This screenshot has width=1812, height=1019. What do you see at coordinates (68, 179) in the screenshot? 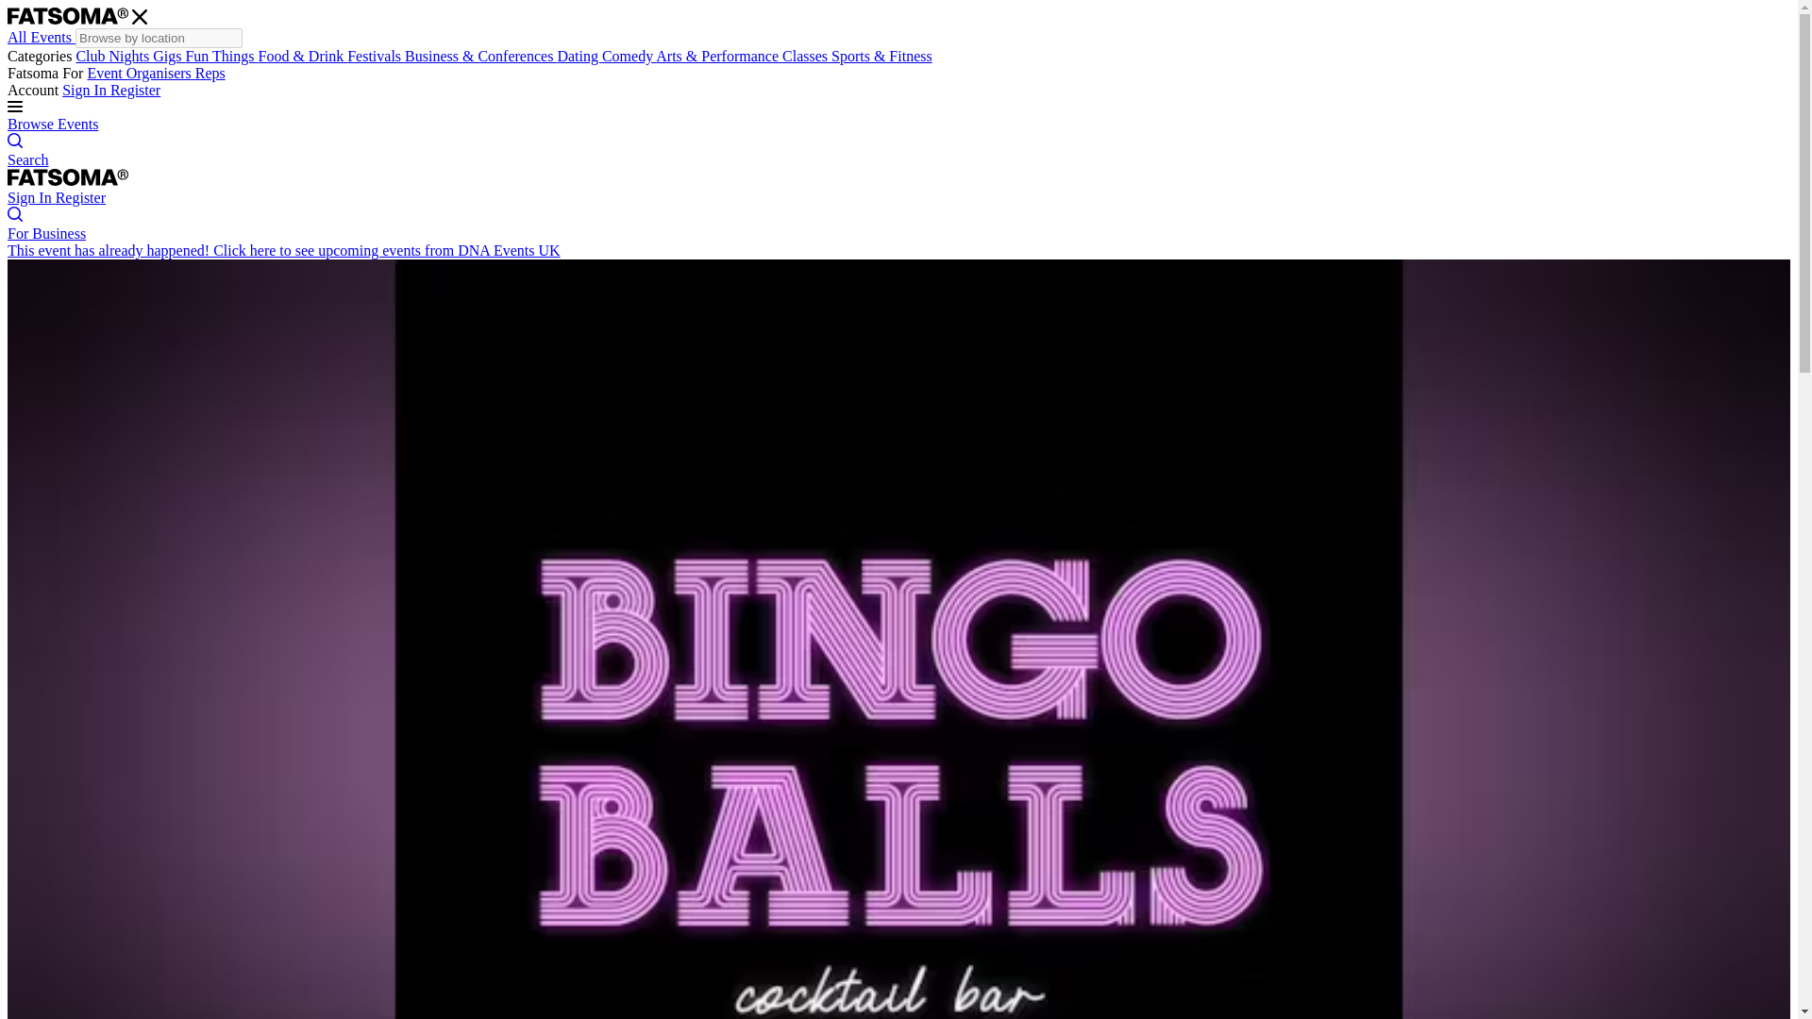
I see `Fatsoma` at bounding box center [68, 179].